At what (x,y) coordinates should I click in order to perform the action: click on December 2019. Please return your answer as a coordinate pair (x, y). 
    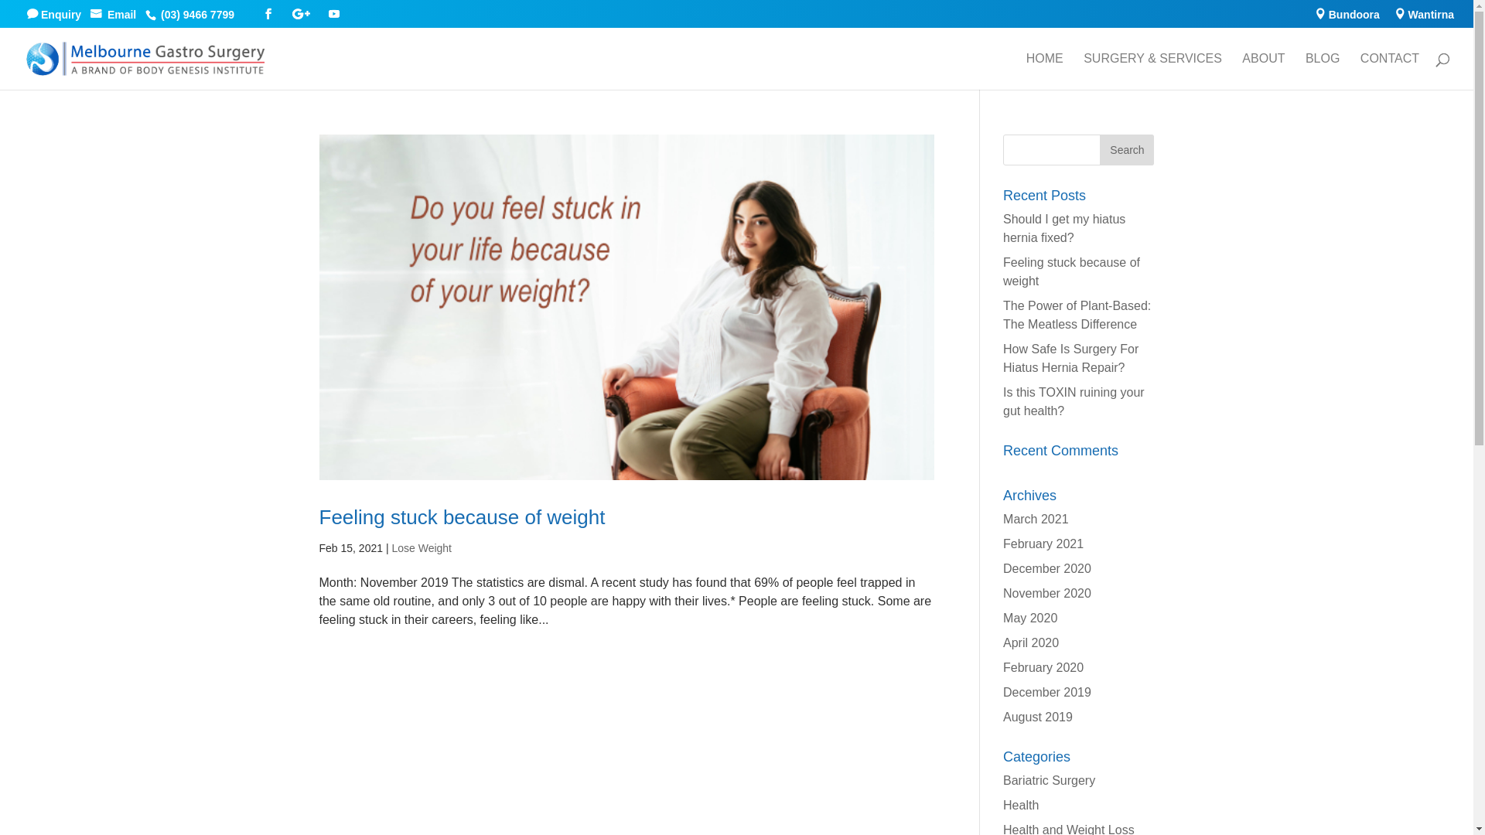
    Looking at the image, I should click on (1047, 693).